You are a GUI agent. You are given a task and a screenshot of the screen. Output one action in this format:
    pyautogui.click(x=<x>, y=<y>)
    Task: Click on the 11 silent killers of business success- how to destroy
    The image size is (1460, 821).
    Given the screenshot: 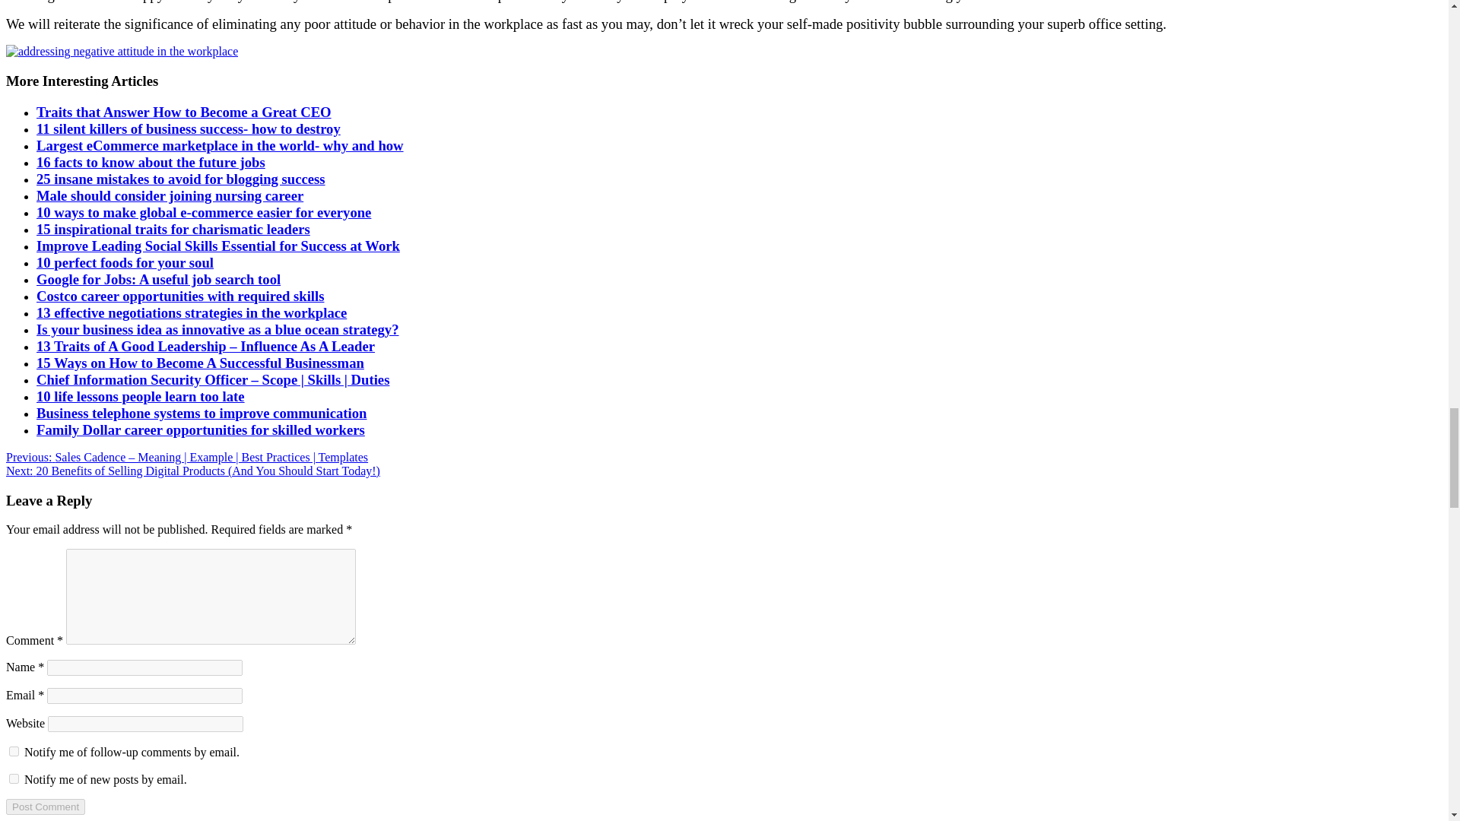 What is the action you would take?
    pyautogui.click(x=189, y=128)
    